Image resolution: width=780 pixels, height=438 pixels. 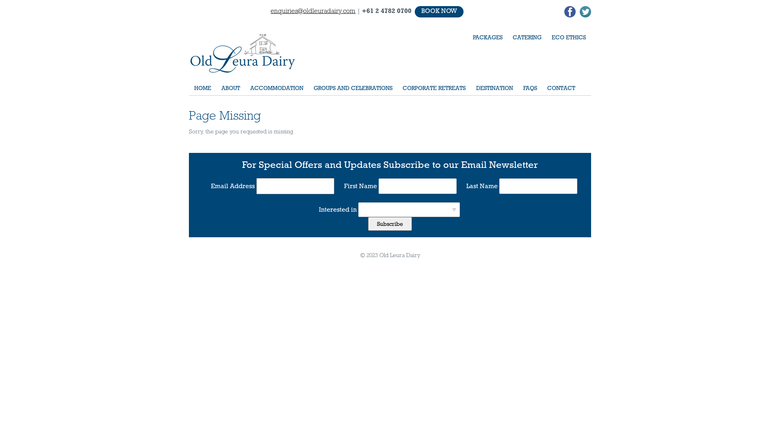 I want to click on GROUPS AND CELEBRATIONS, so click(x=353, y=88).